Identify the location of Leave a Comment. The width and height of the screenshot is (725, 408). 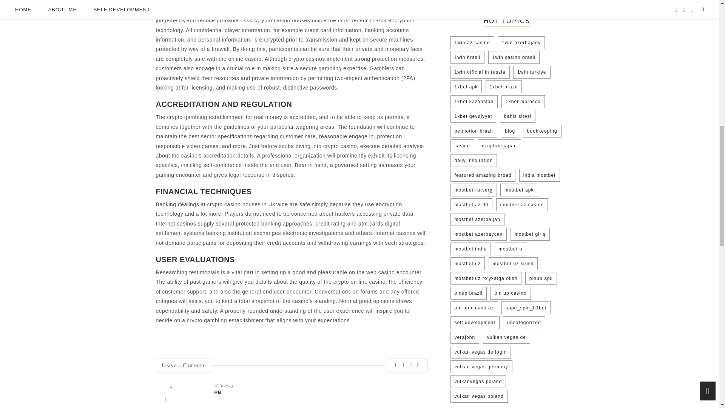
(184, 366).